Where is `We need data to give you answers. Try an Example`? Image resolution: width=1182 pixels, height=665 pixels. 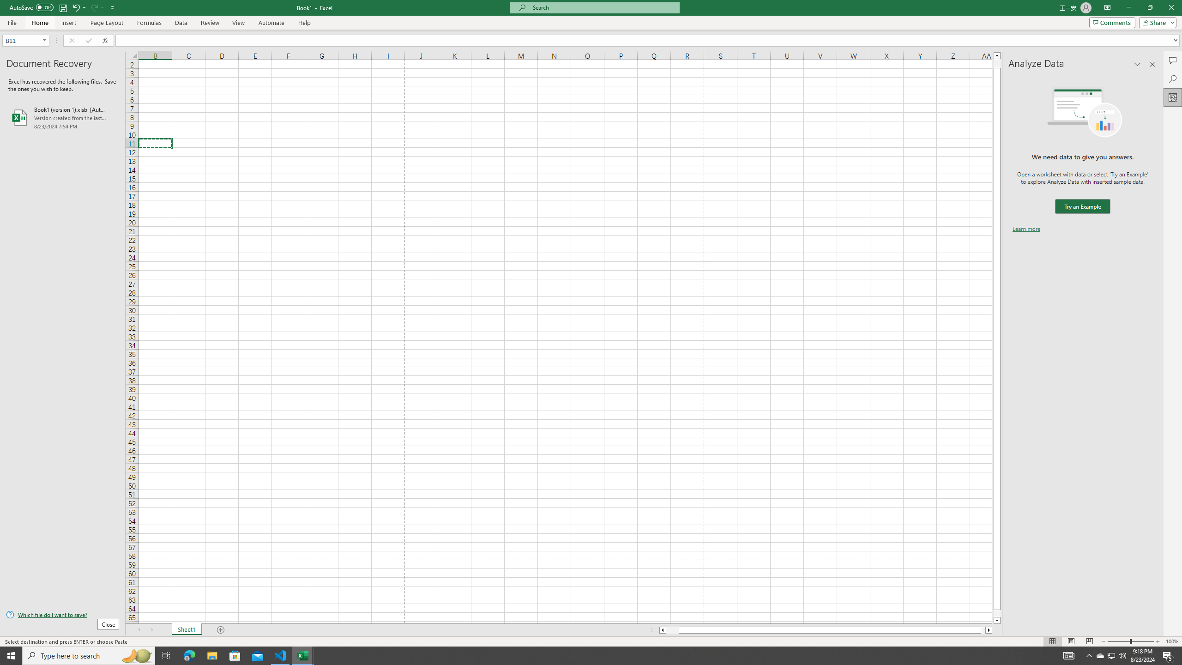
We need data to give you answers. Try an Example is located at coordinates (1082, 206).